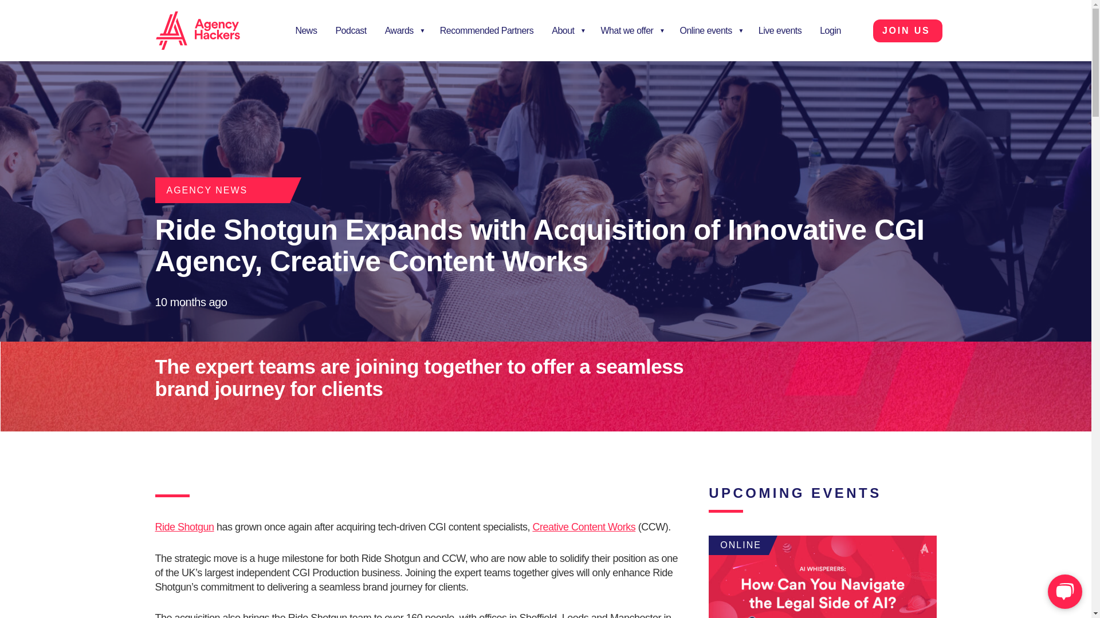  What do you see at coordinates (206, 190) in the screenshot?
I see `AGENCY NEWS` at bounding box center [206, 190].